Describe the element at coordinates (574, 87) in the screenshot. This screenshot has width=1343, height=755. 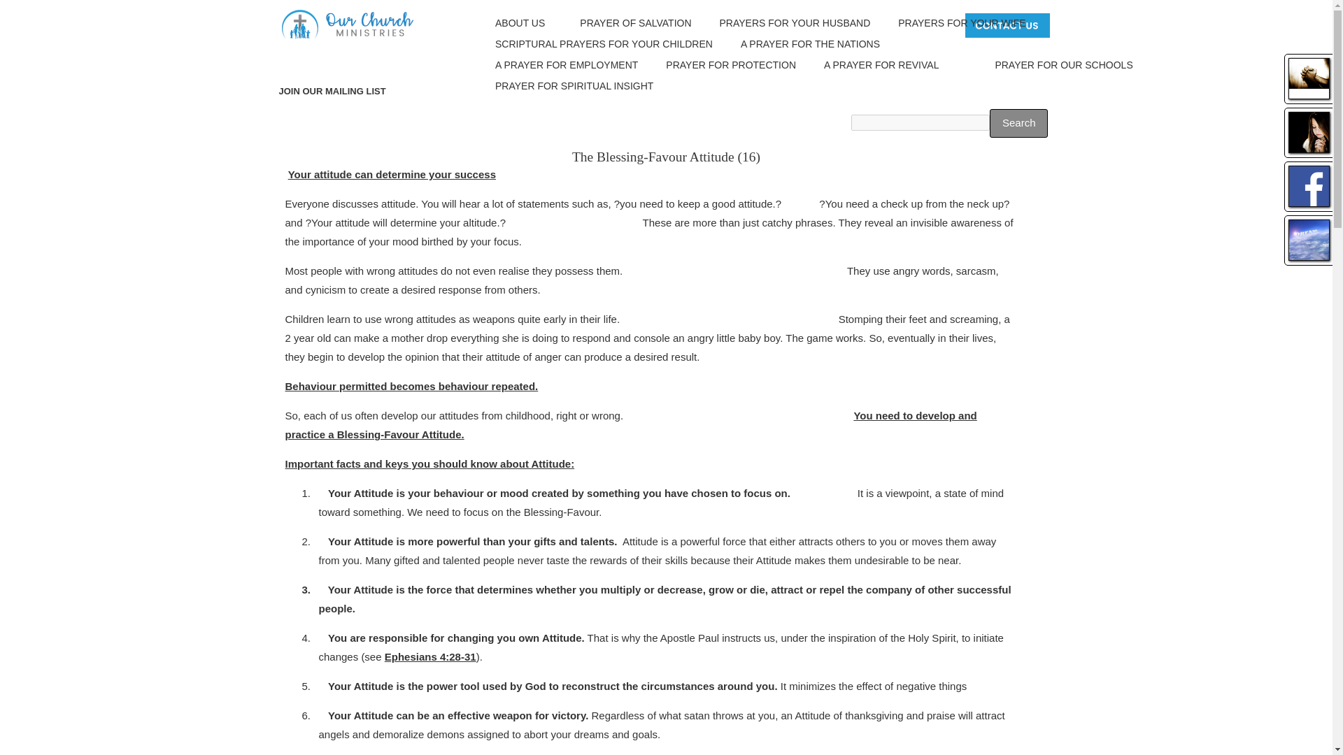
I see `PRAYER FOR SPIRITUAL INSIGHT` at that location.